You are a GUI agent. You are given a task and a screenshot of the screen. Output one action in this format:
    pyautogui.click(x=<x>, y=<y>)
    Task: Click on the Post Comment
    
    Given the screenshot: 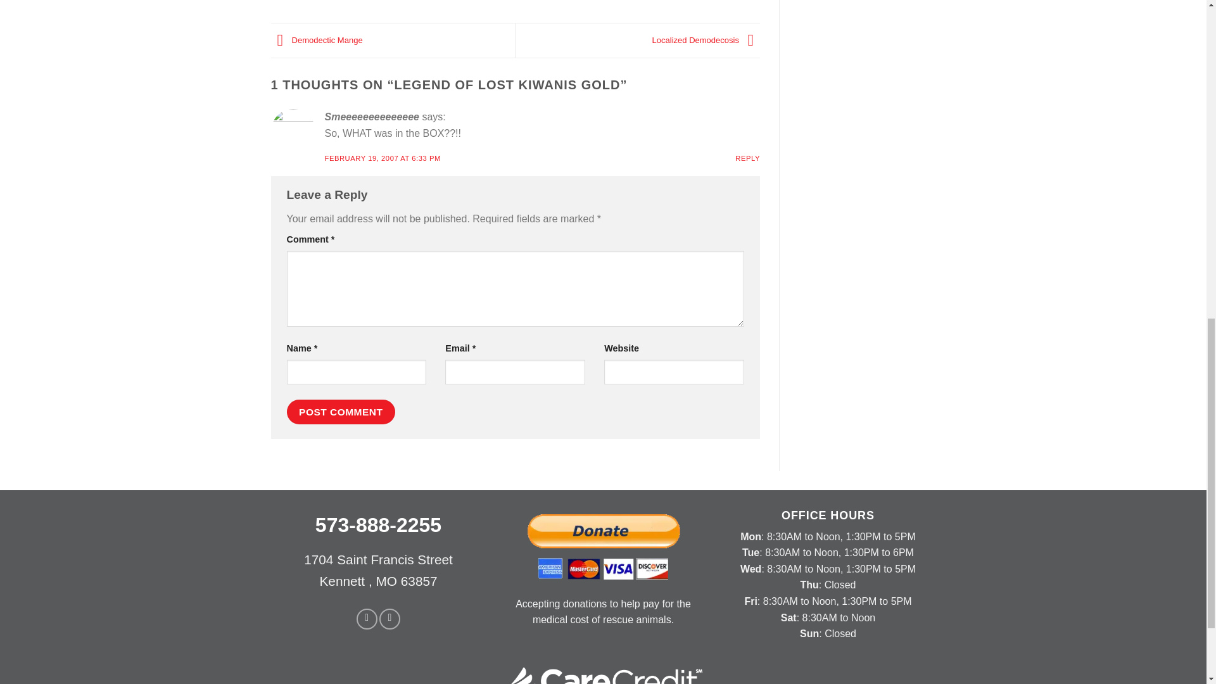 What is the action you would take?
    pyautogui.click(x=341, y=412)
    